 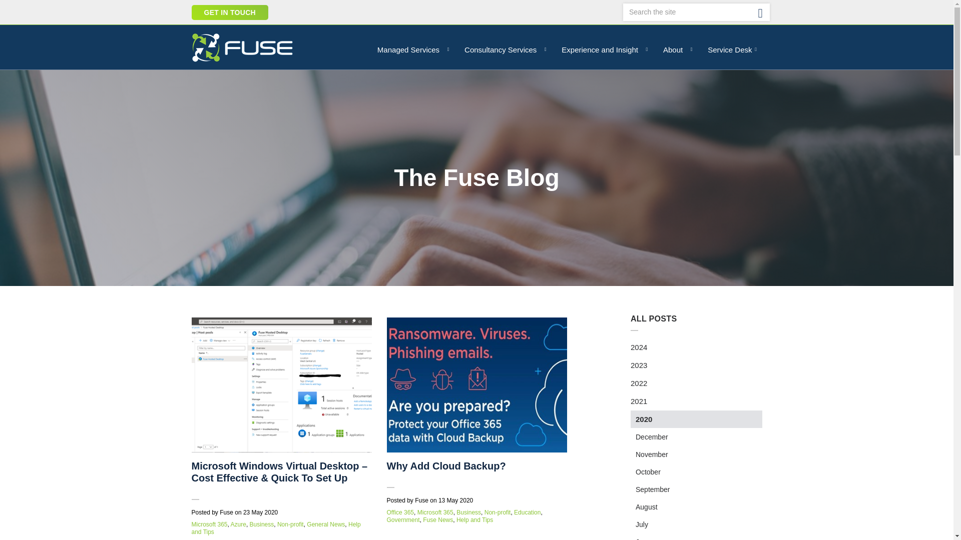 I want to click on Non-profit, so click(x=290, y=524).